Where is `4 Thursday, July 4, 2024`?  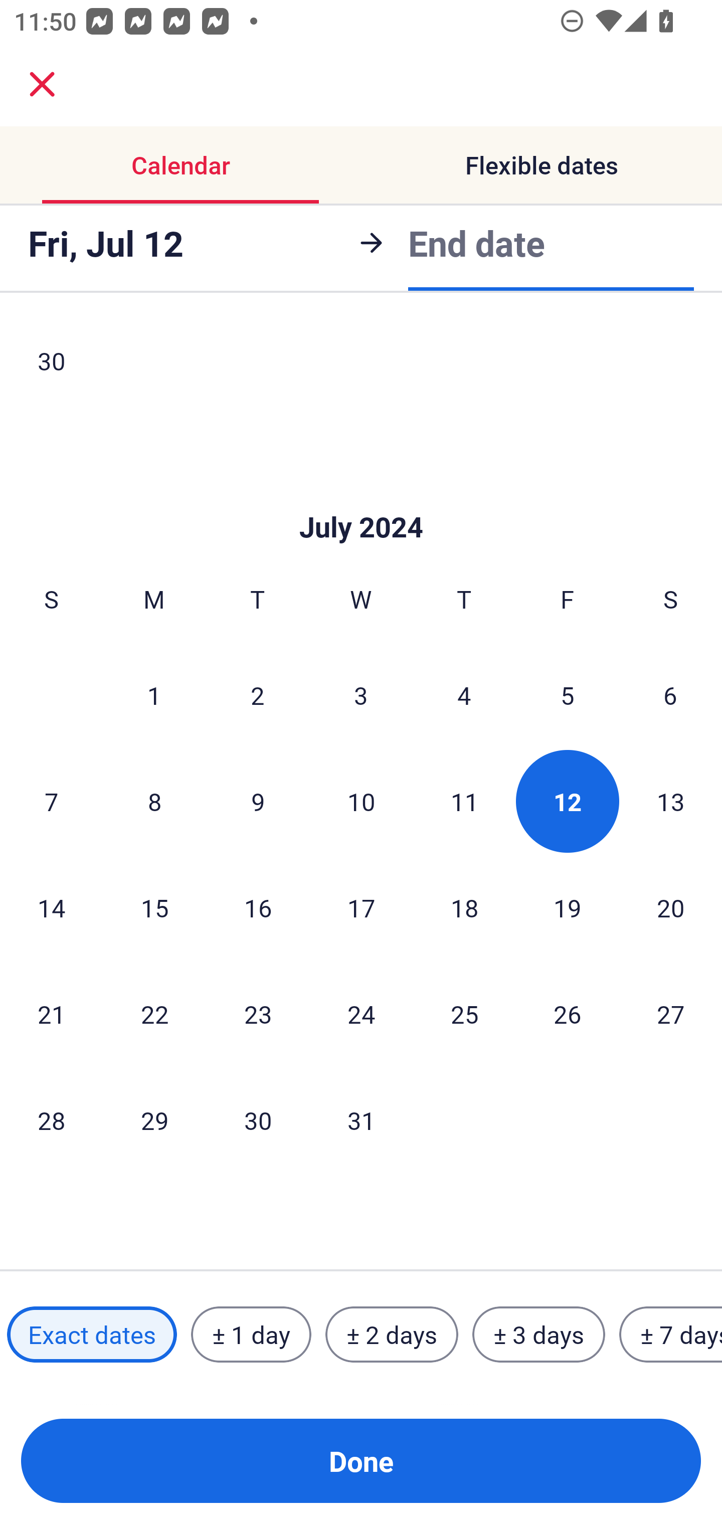 4 Thursday, July 4, 2024 is located at coordinates (464, 695).